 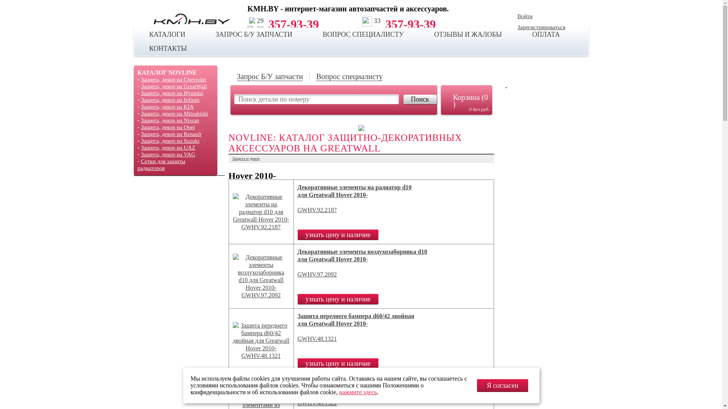 What do you see at coordinates (317, 403) in the screenshot?
I see `GWHV.48.1322` at bounding box center [317, 403].